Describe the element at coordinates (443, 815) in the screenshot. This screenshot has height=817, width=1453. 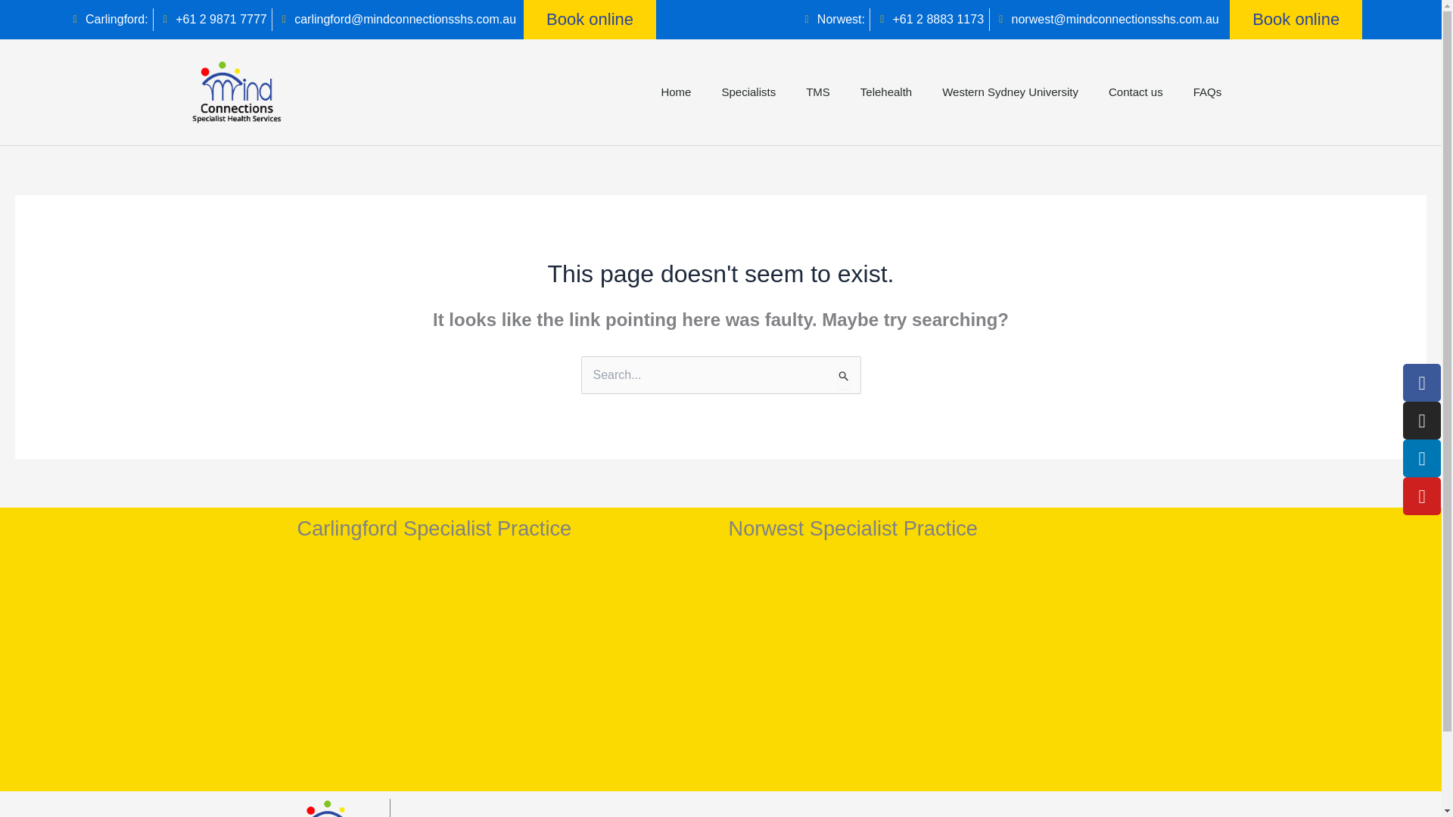
I see `Privacy Policy` at that location.